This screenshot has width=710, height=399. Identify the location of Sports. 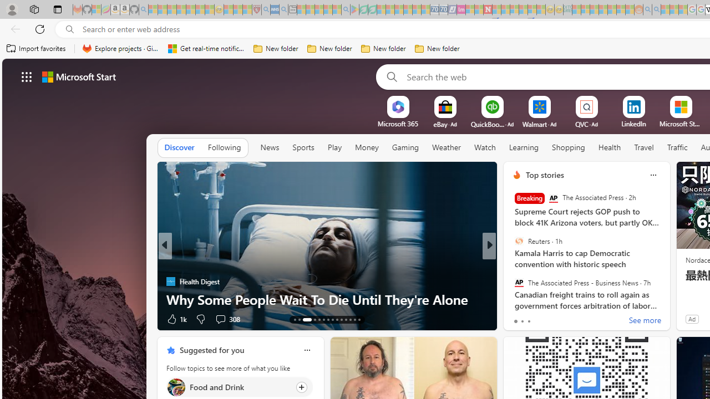
(303, 147).